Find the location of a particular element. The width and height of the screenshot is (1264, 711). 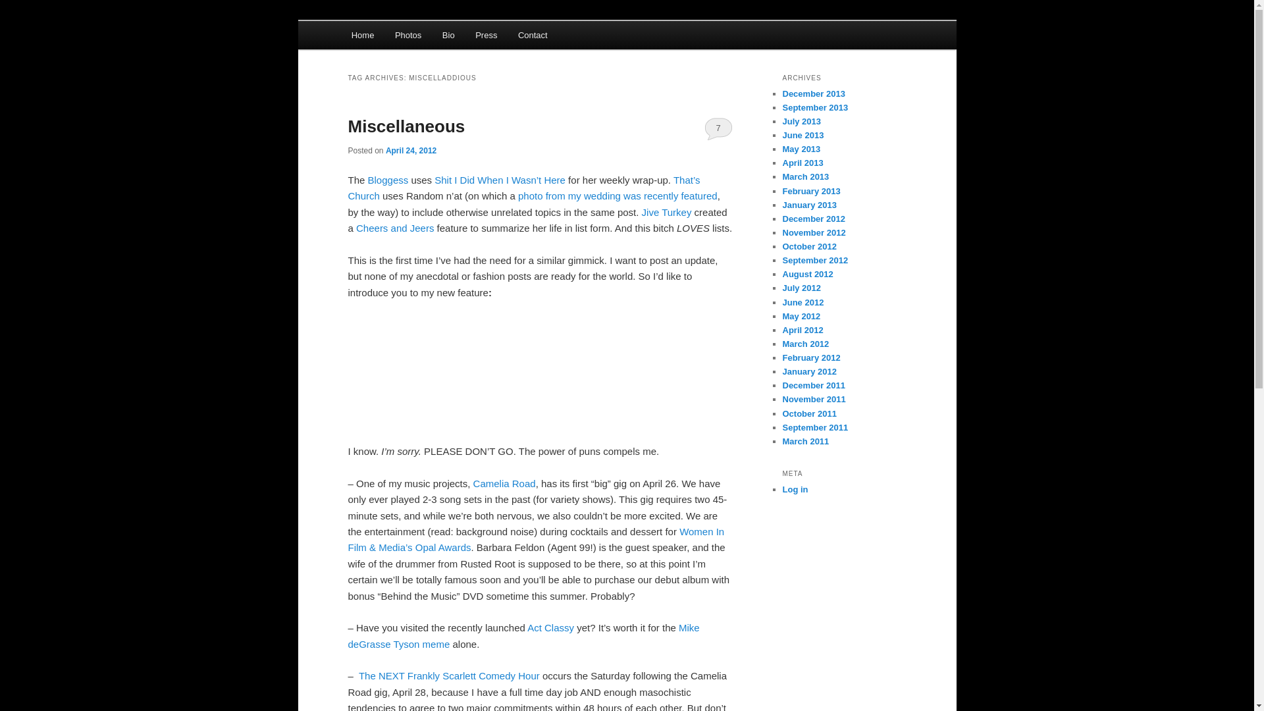

photo from my wedding was recently featured is located at coordinates (618, 196).